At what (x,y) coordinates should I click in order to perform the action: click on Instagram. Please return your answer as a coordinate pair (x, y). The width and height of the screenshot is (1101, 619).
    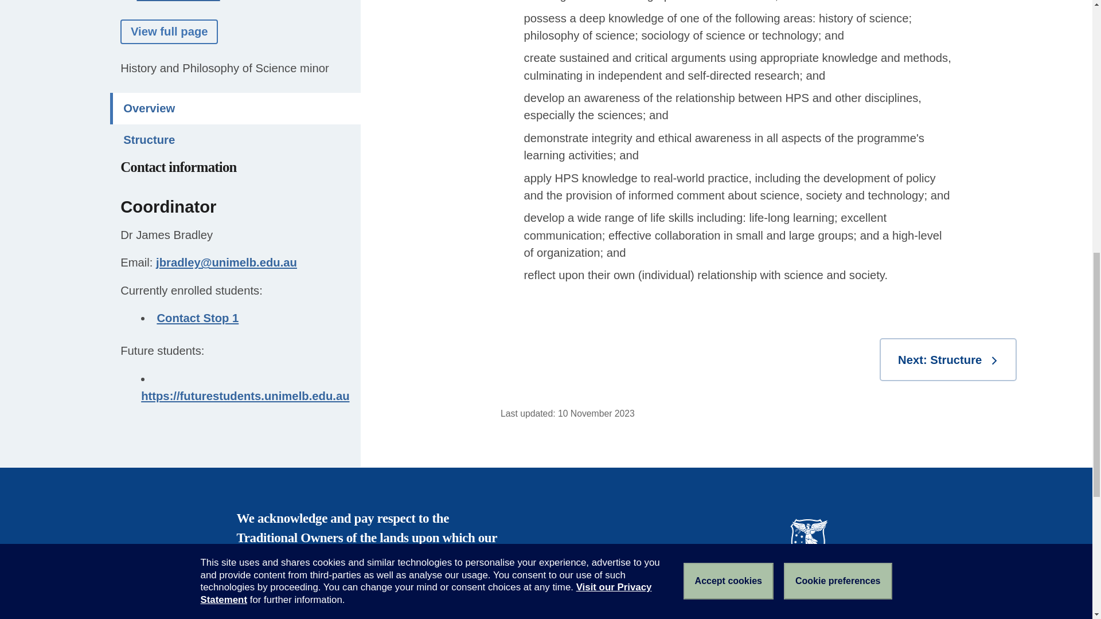
    Looking at the image, I should click on (844, 617).